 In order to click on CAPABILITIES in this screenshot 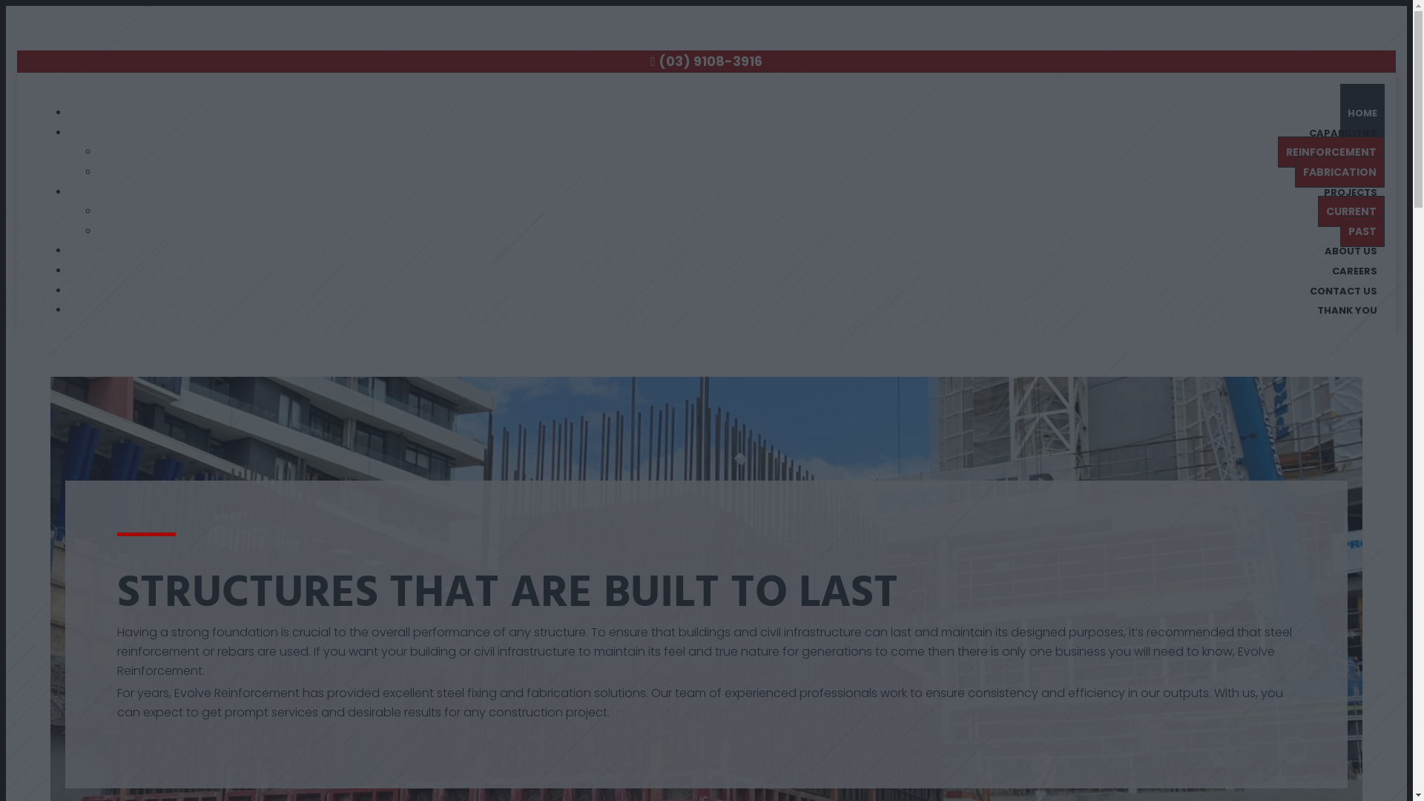, I will do `click(1343, 133)`.